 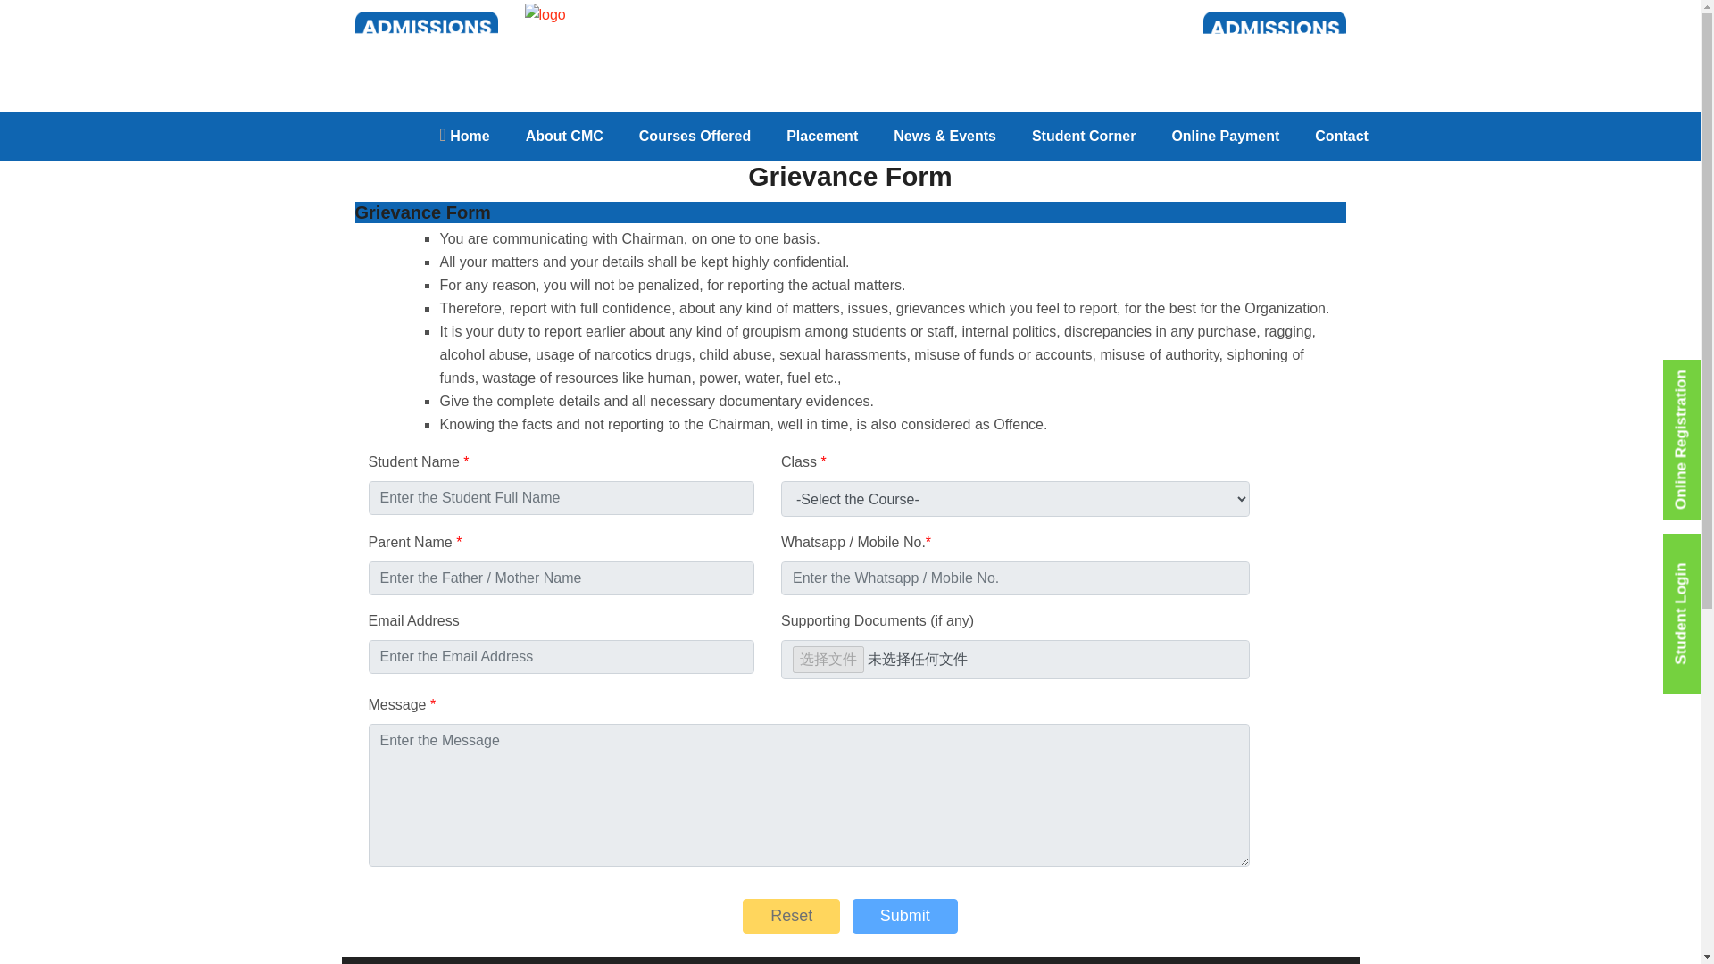 I want to click on About CMC, so click(x=564, y=136).